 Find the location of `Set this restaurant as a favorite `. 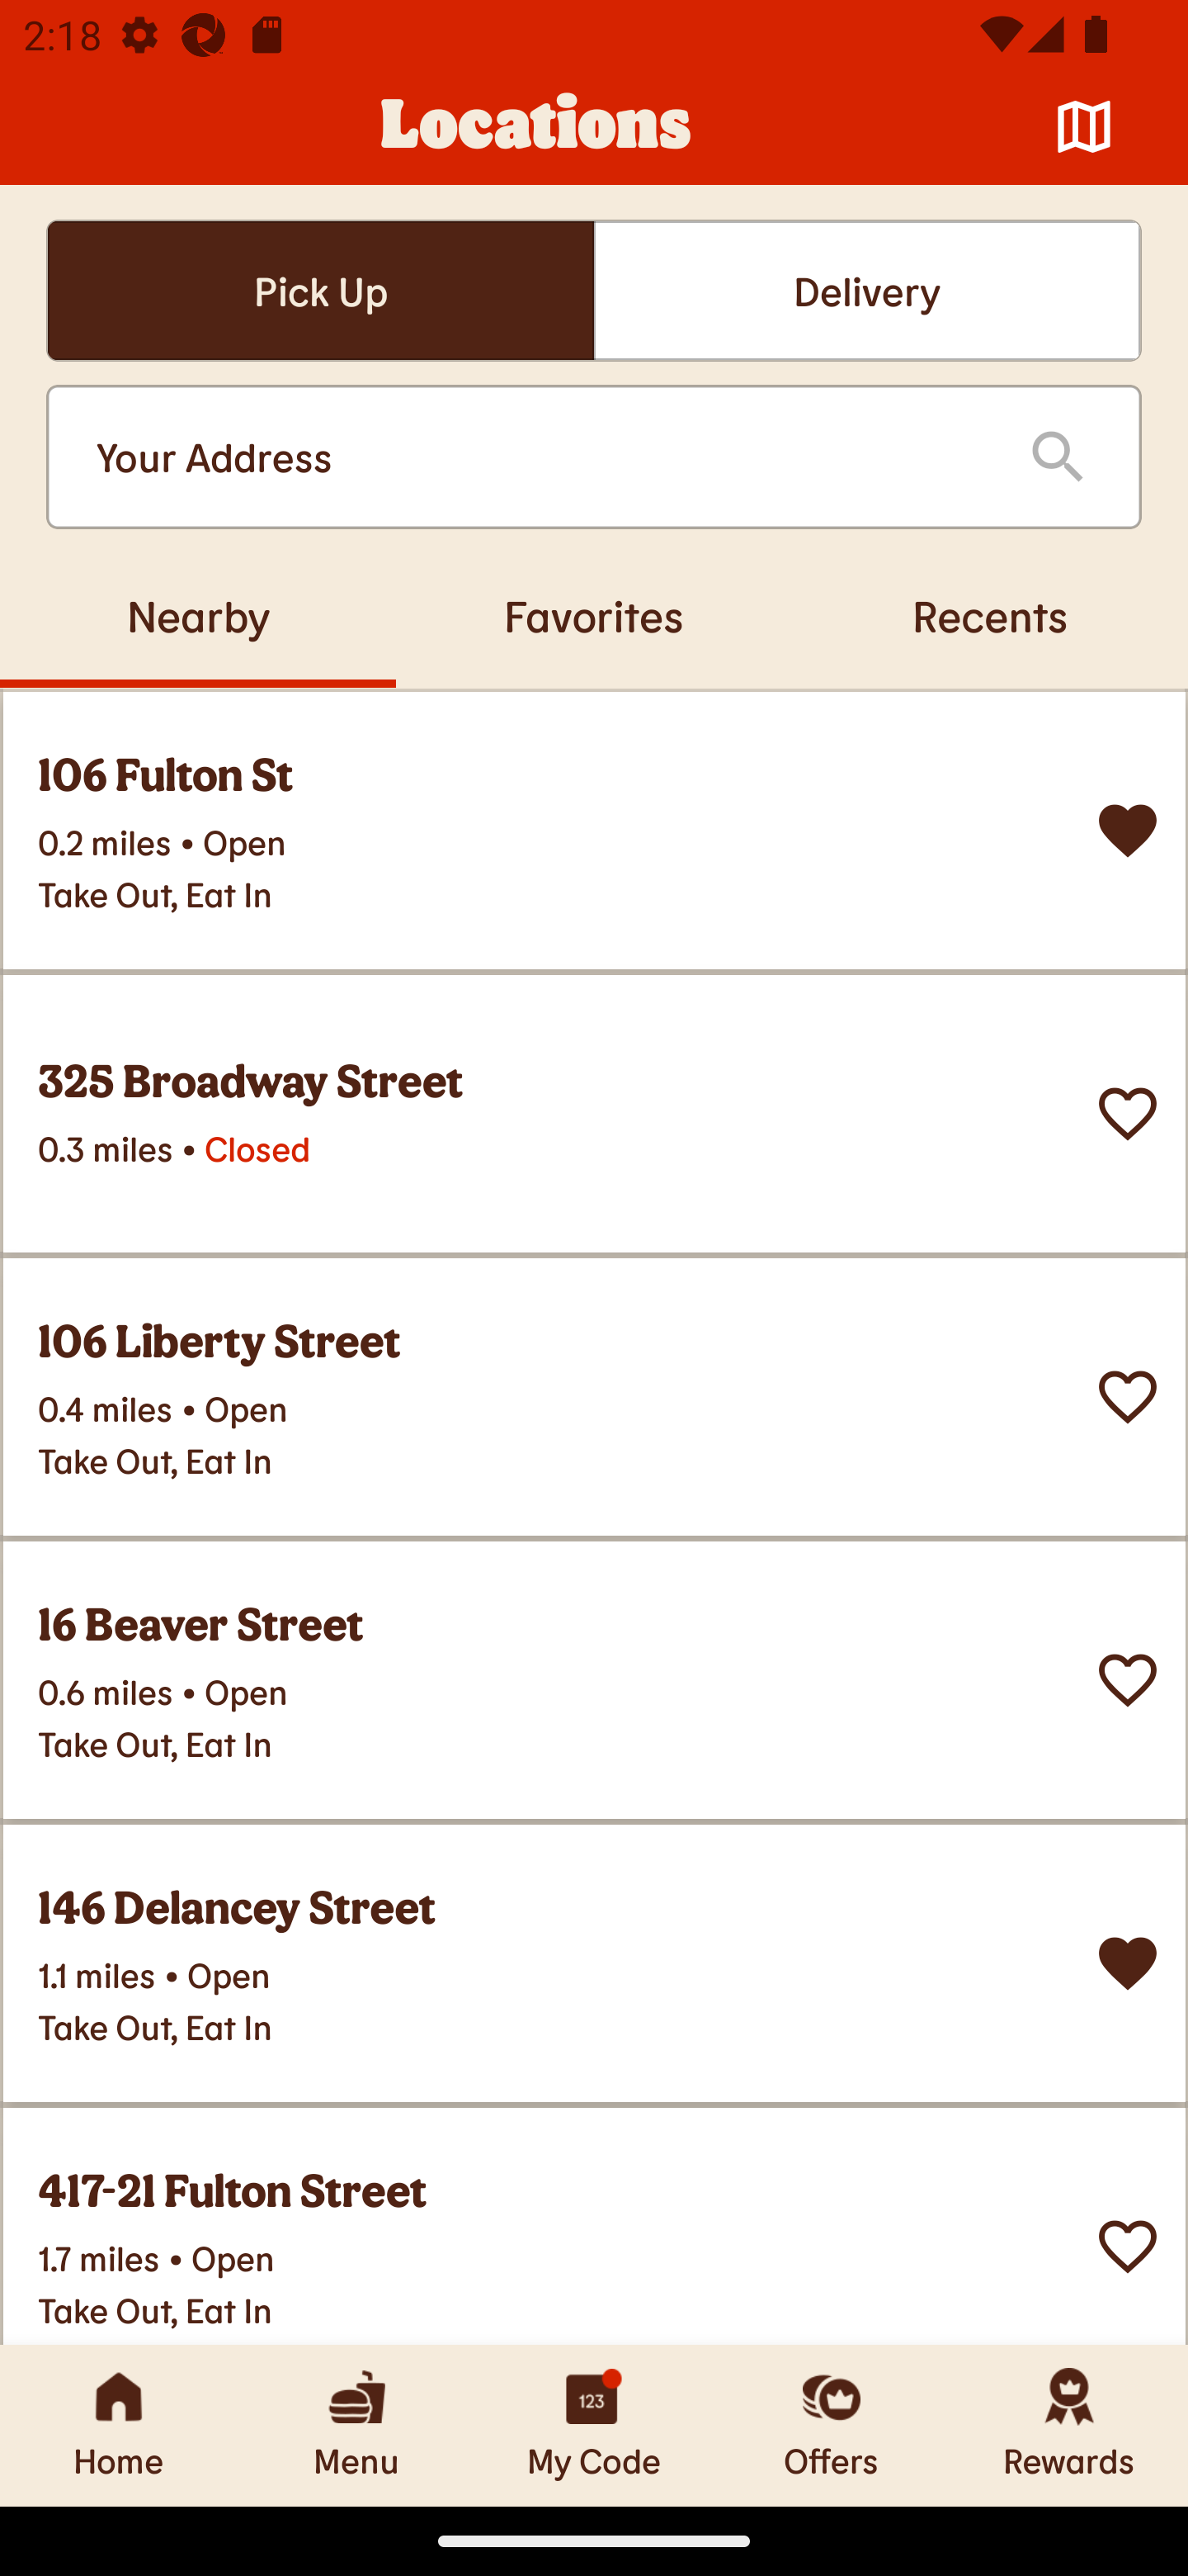

Set this restaurant as a favorite  is located at coordinates (1128, 2247).